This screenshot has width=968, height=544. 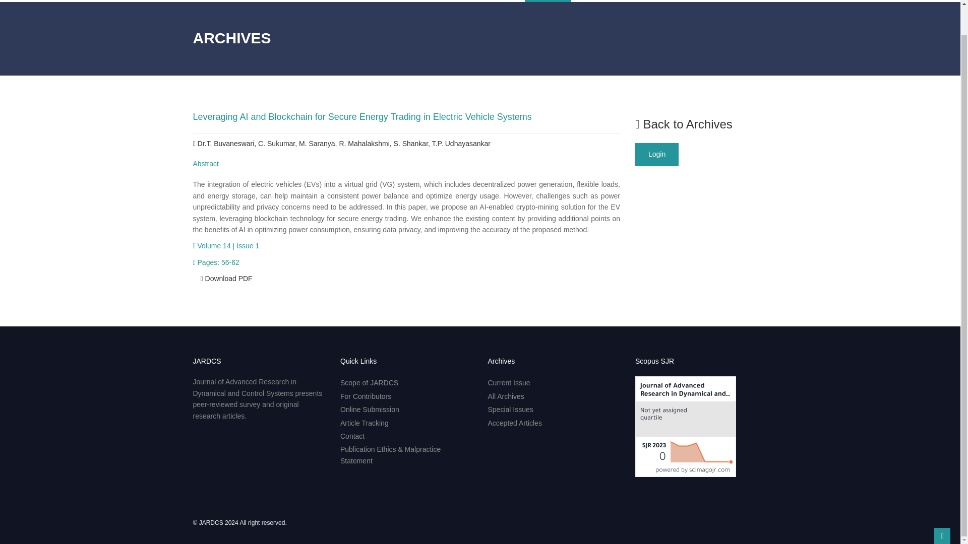 I want to click on HOME, so click(x=392, y=1).